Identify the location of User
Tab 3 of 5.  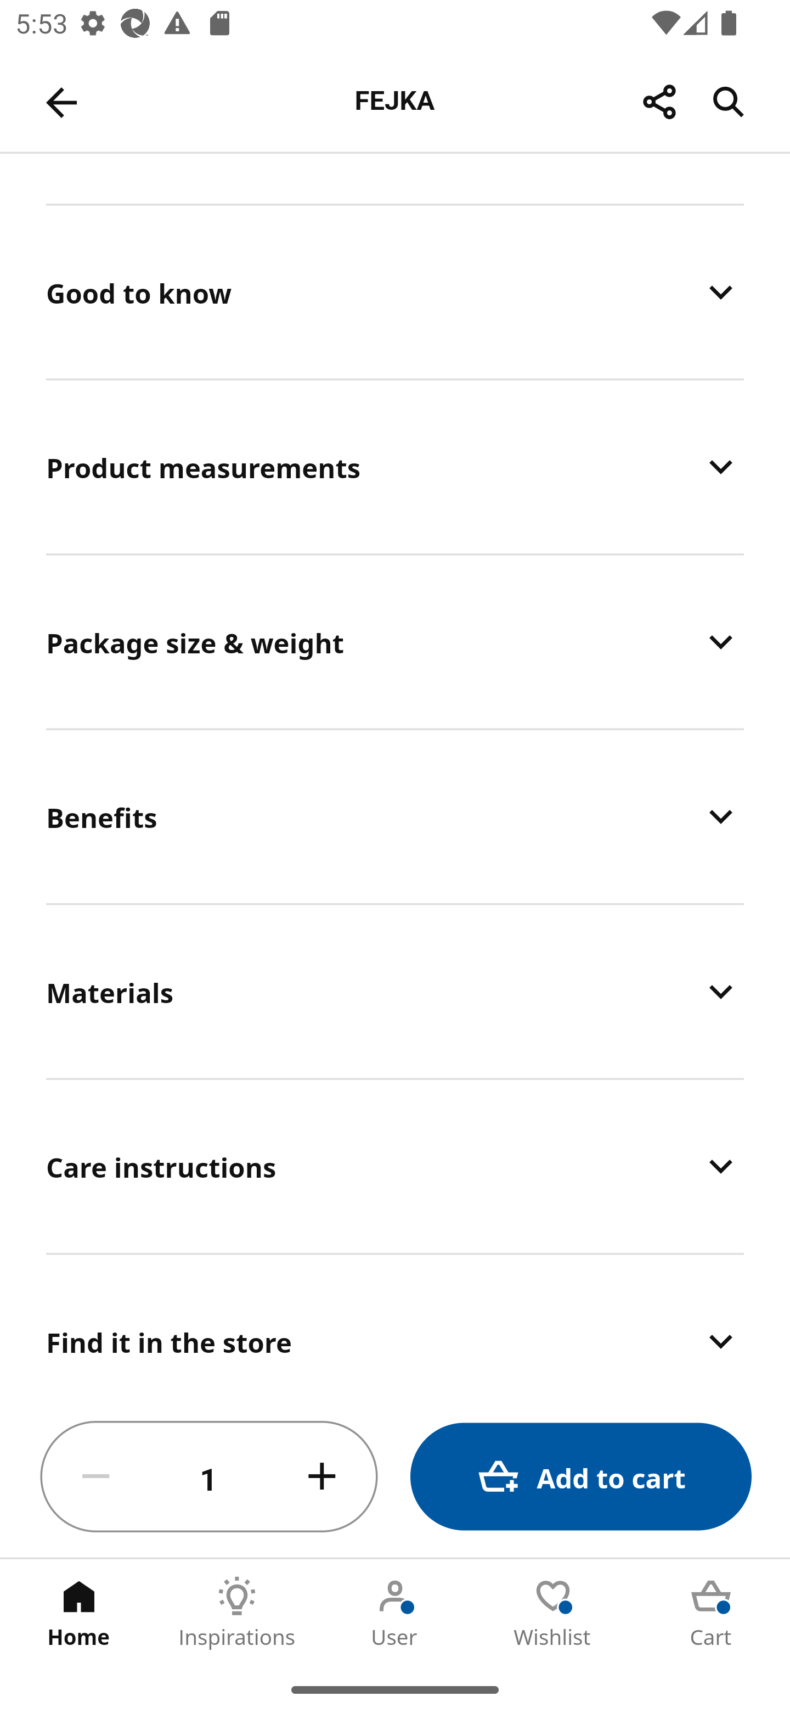
(395, 1613).